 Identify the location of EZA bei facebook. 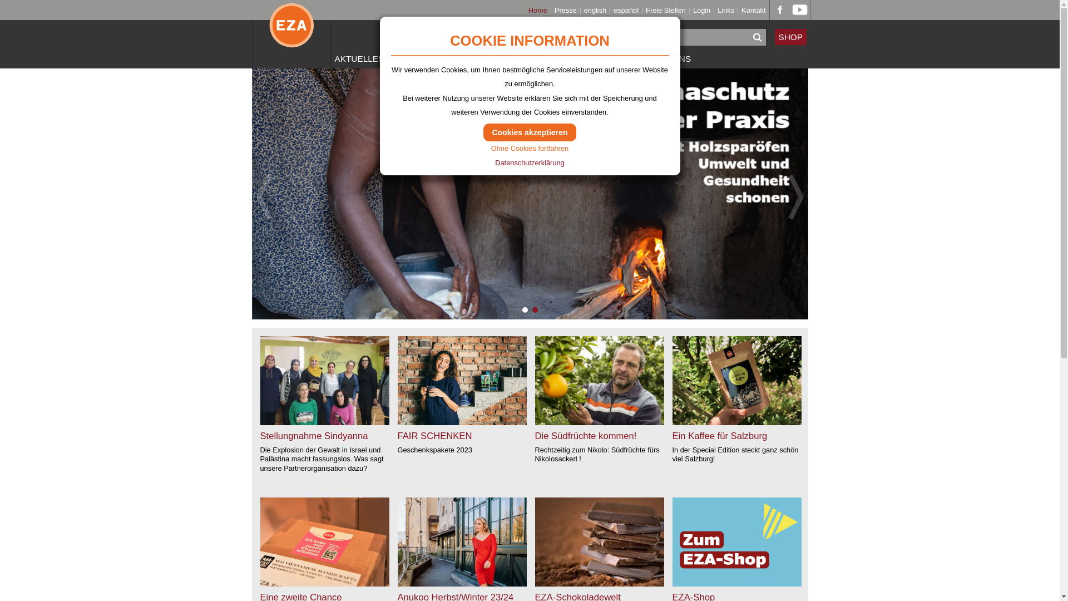
(780, 9).